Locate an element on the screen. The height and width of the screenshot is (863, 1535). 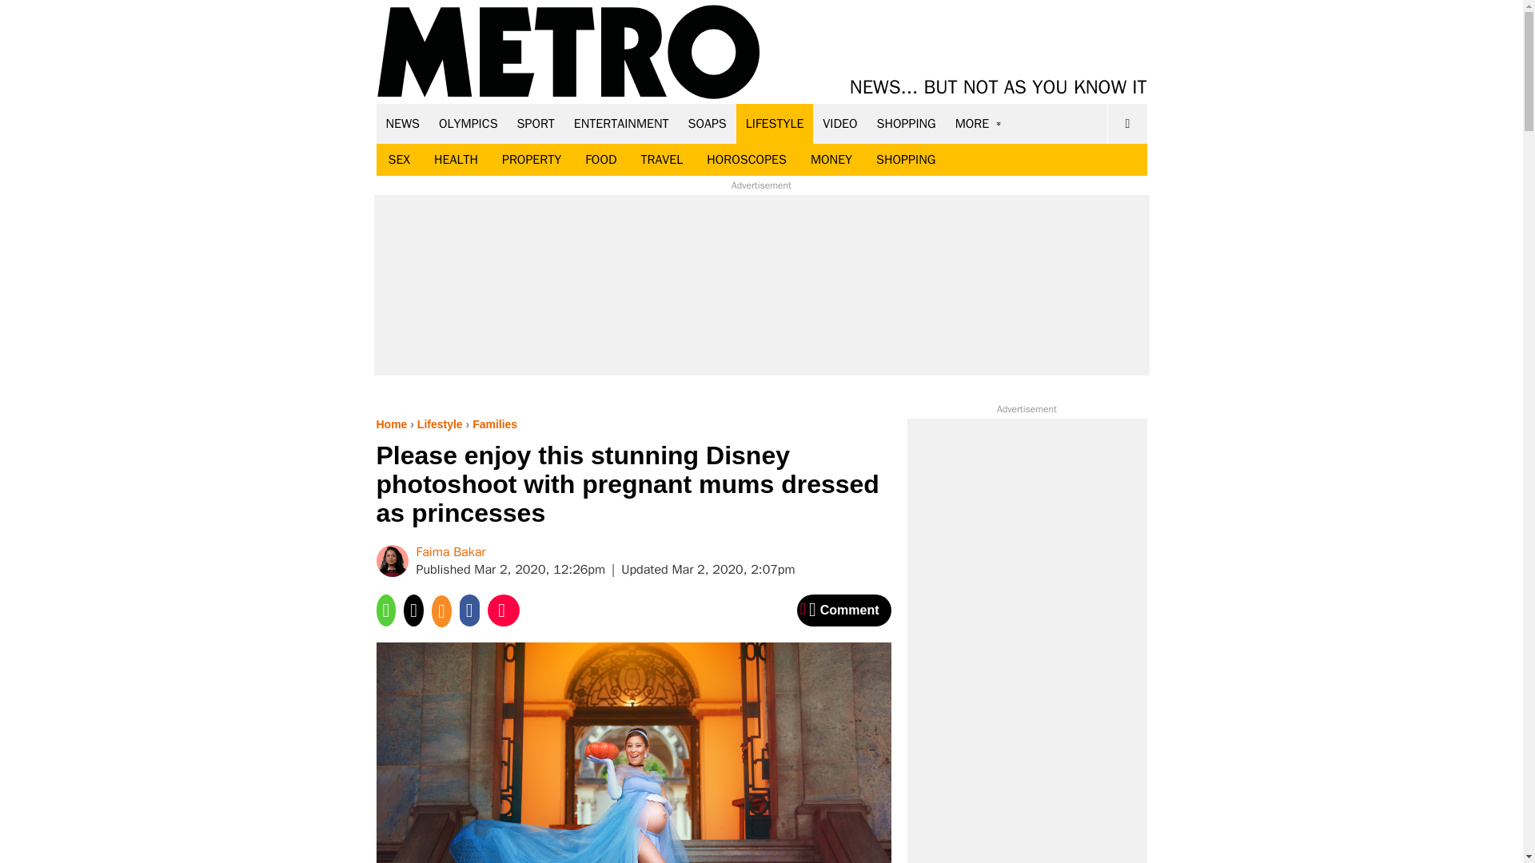
LIFESTYLE is located at coordinates (775, 123).